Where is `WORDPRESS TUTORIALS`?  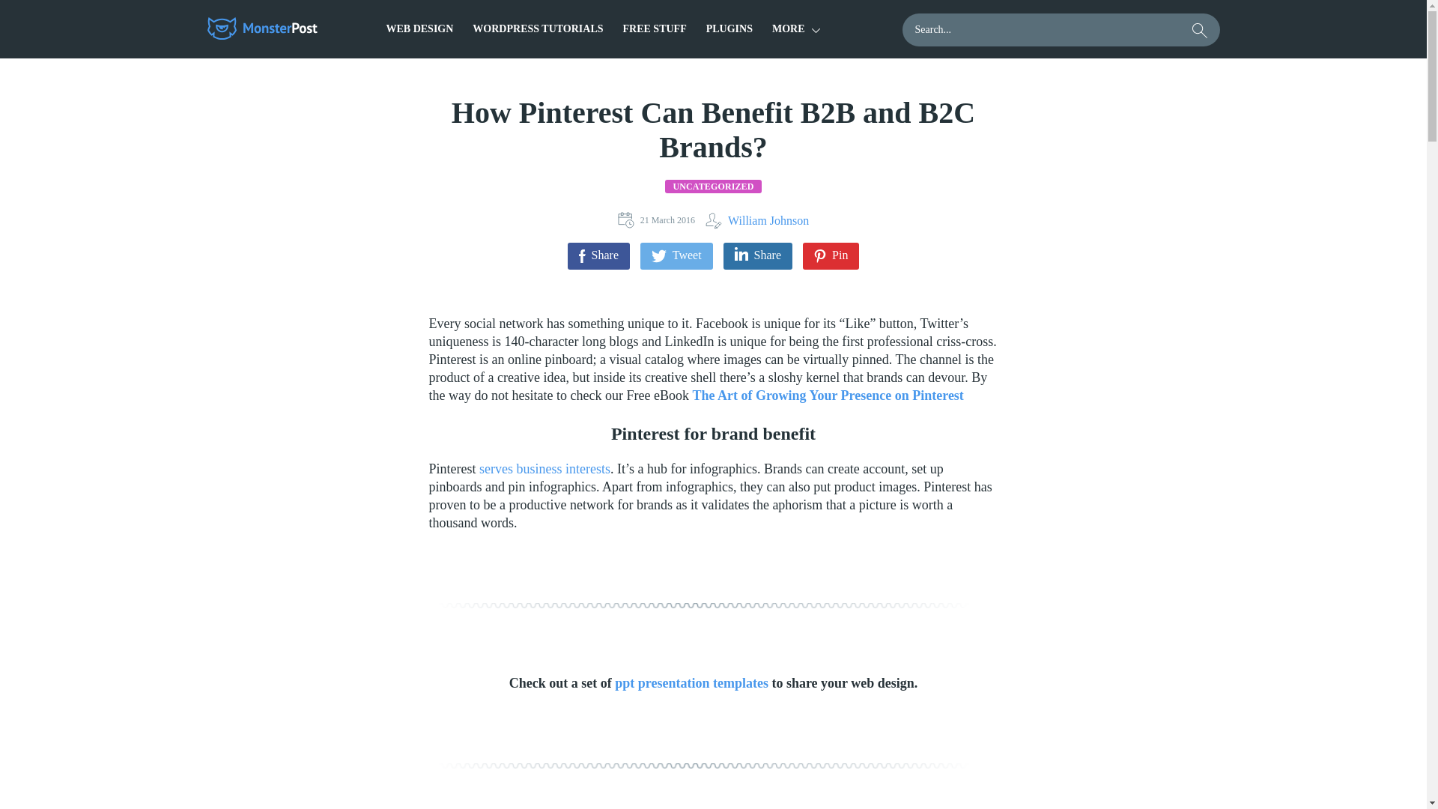
WORDPRESS TUTORIALS is located at coordinates (538, 28).